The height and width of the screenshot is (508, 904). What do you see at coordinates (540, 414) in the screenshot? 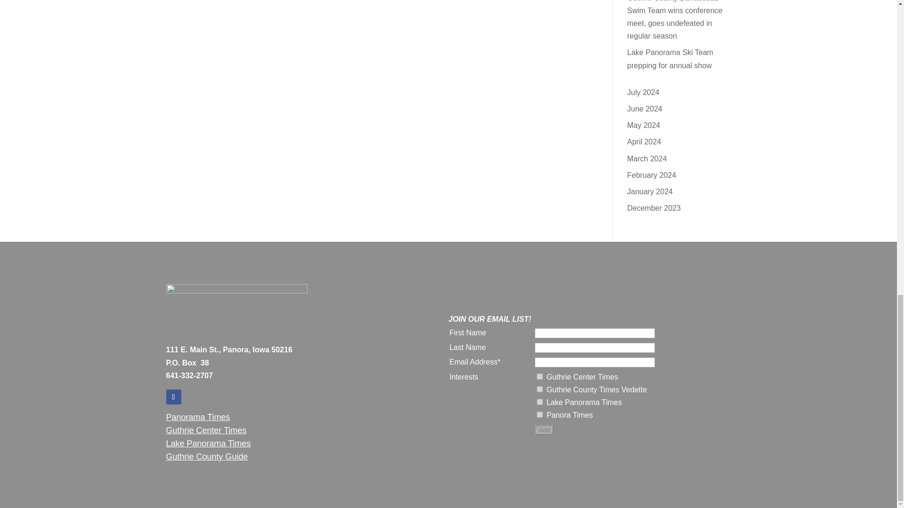
I see `on` at bounding box center [540, 414].